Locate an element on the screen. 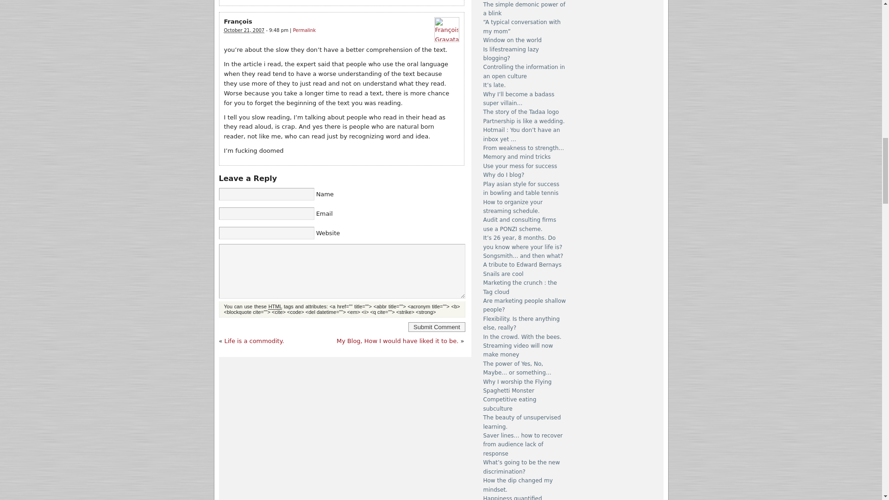 Image resolution: width=889 pixels, height=500 pixels. Submit Comment is located at coordinates (436, 327).